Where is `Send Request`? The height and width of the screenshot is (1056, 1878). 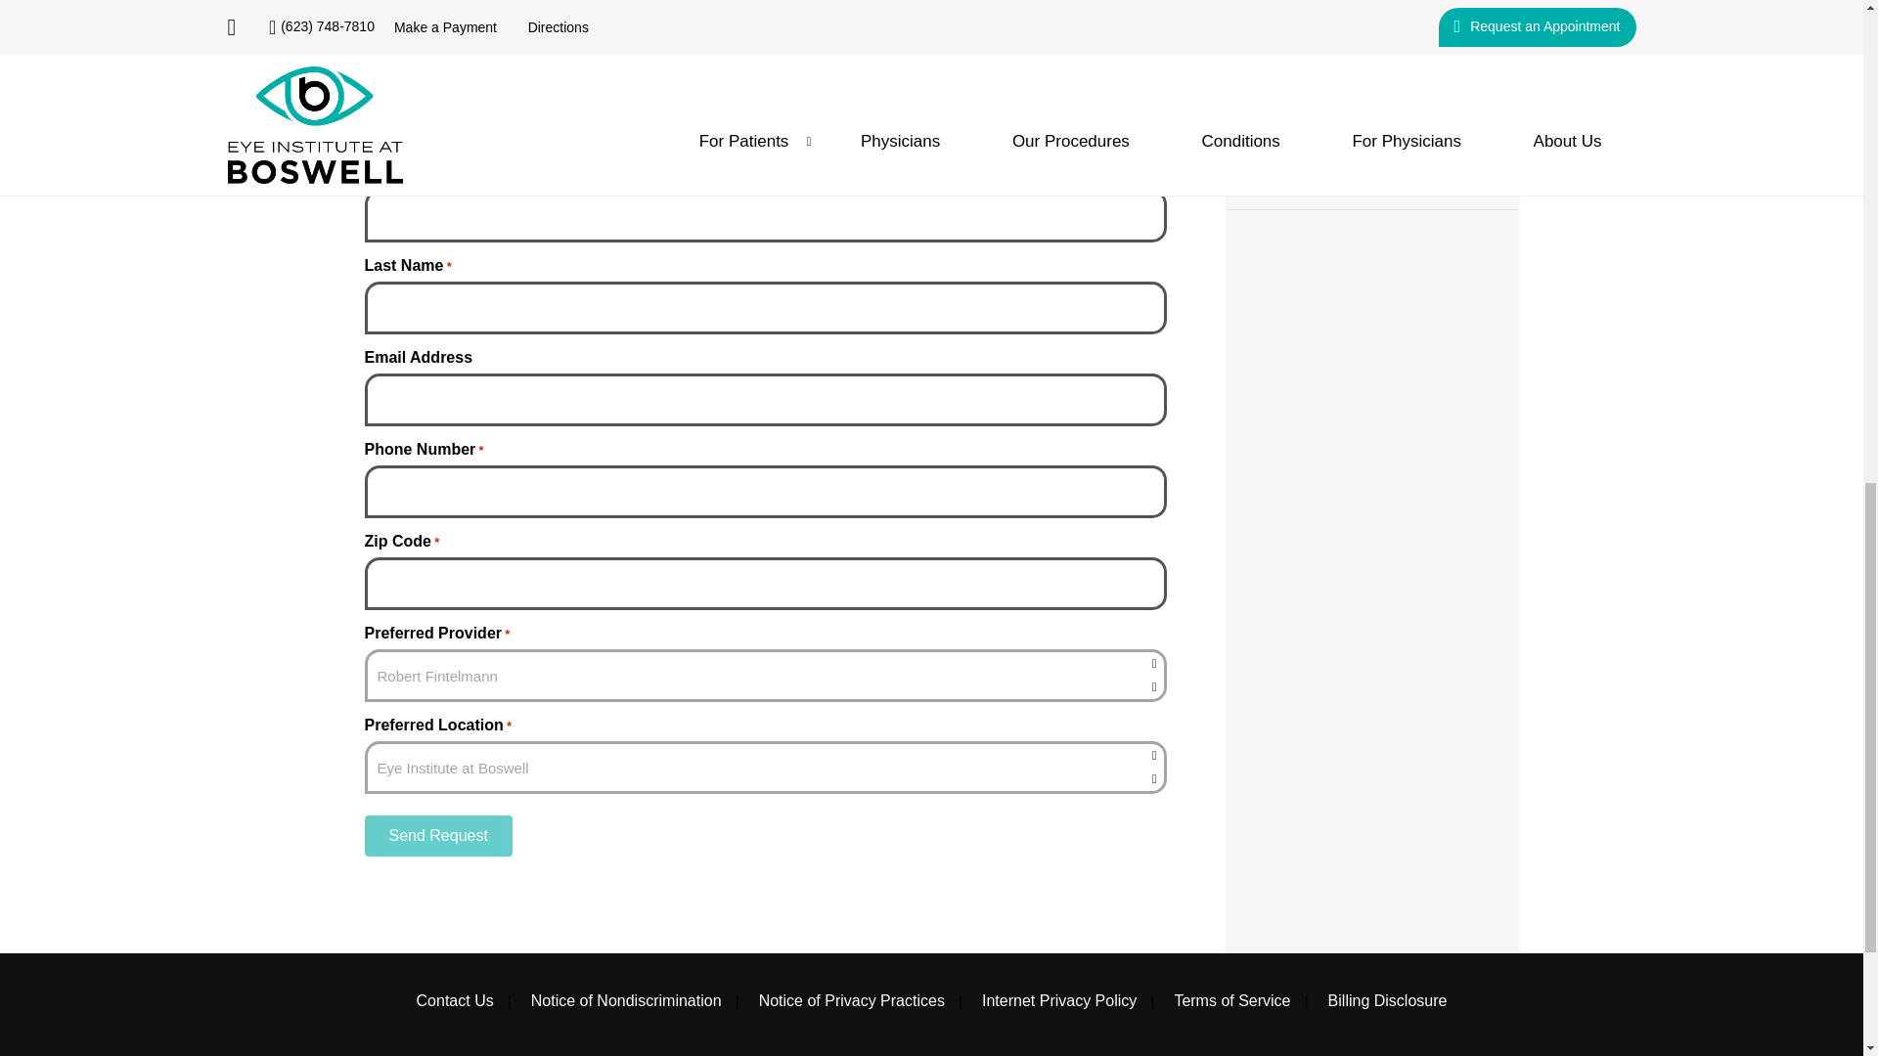
Send Request is located at coordinates (437, 835).